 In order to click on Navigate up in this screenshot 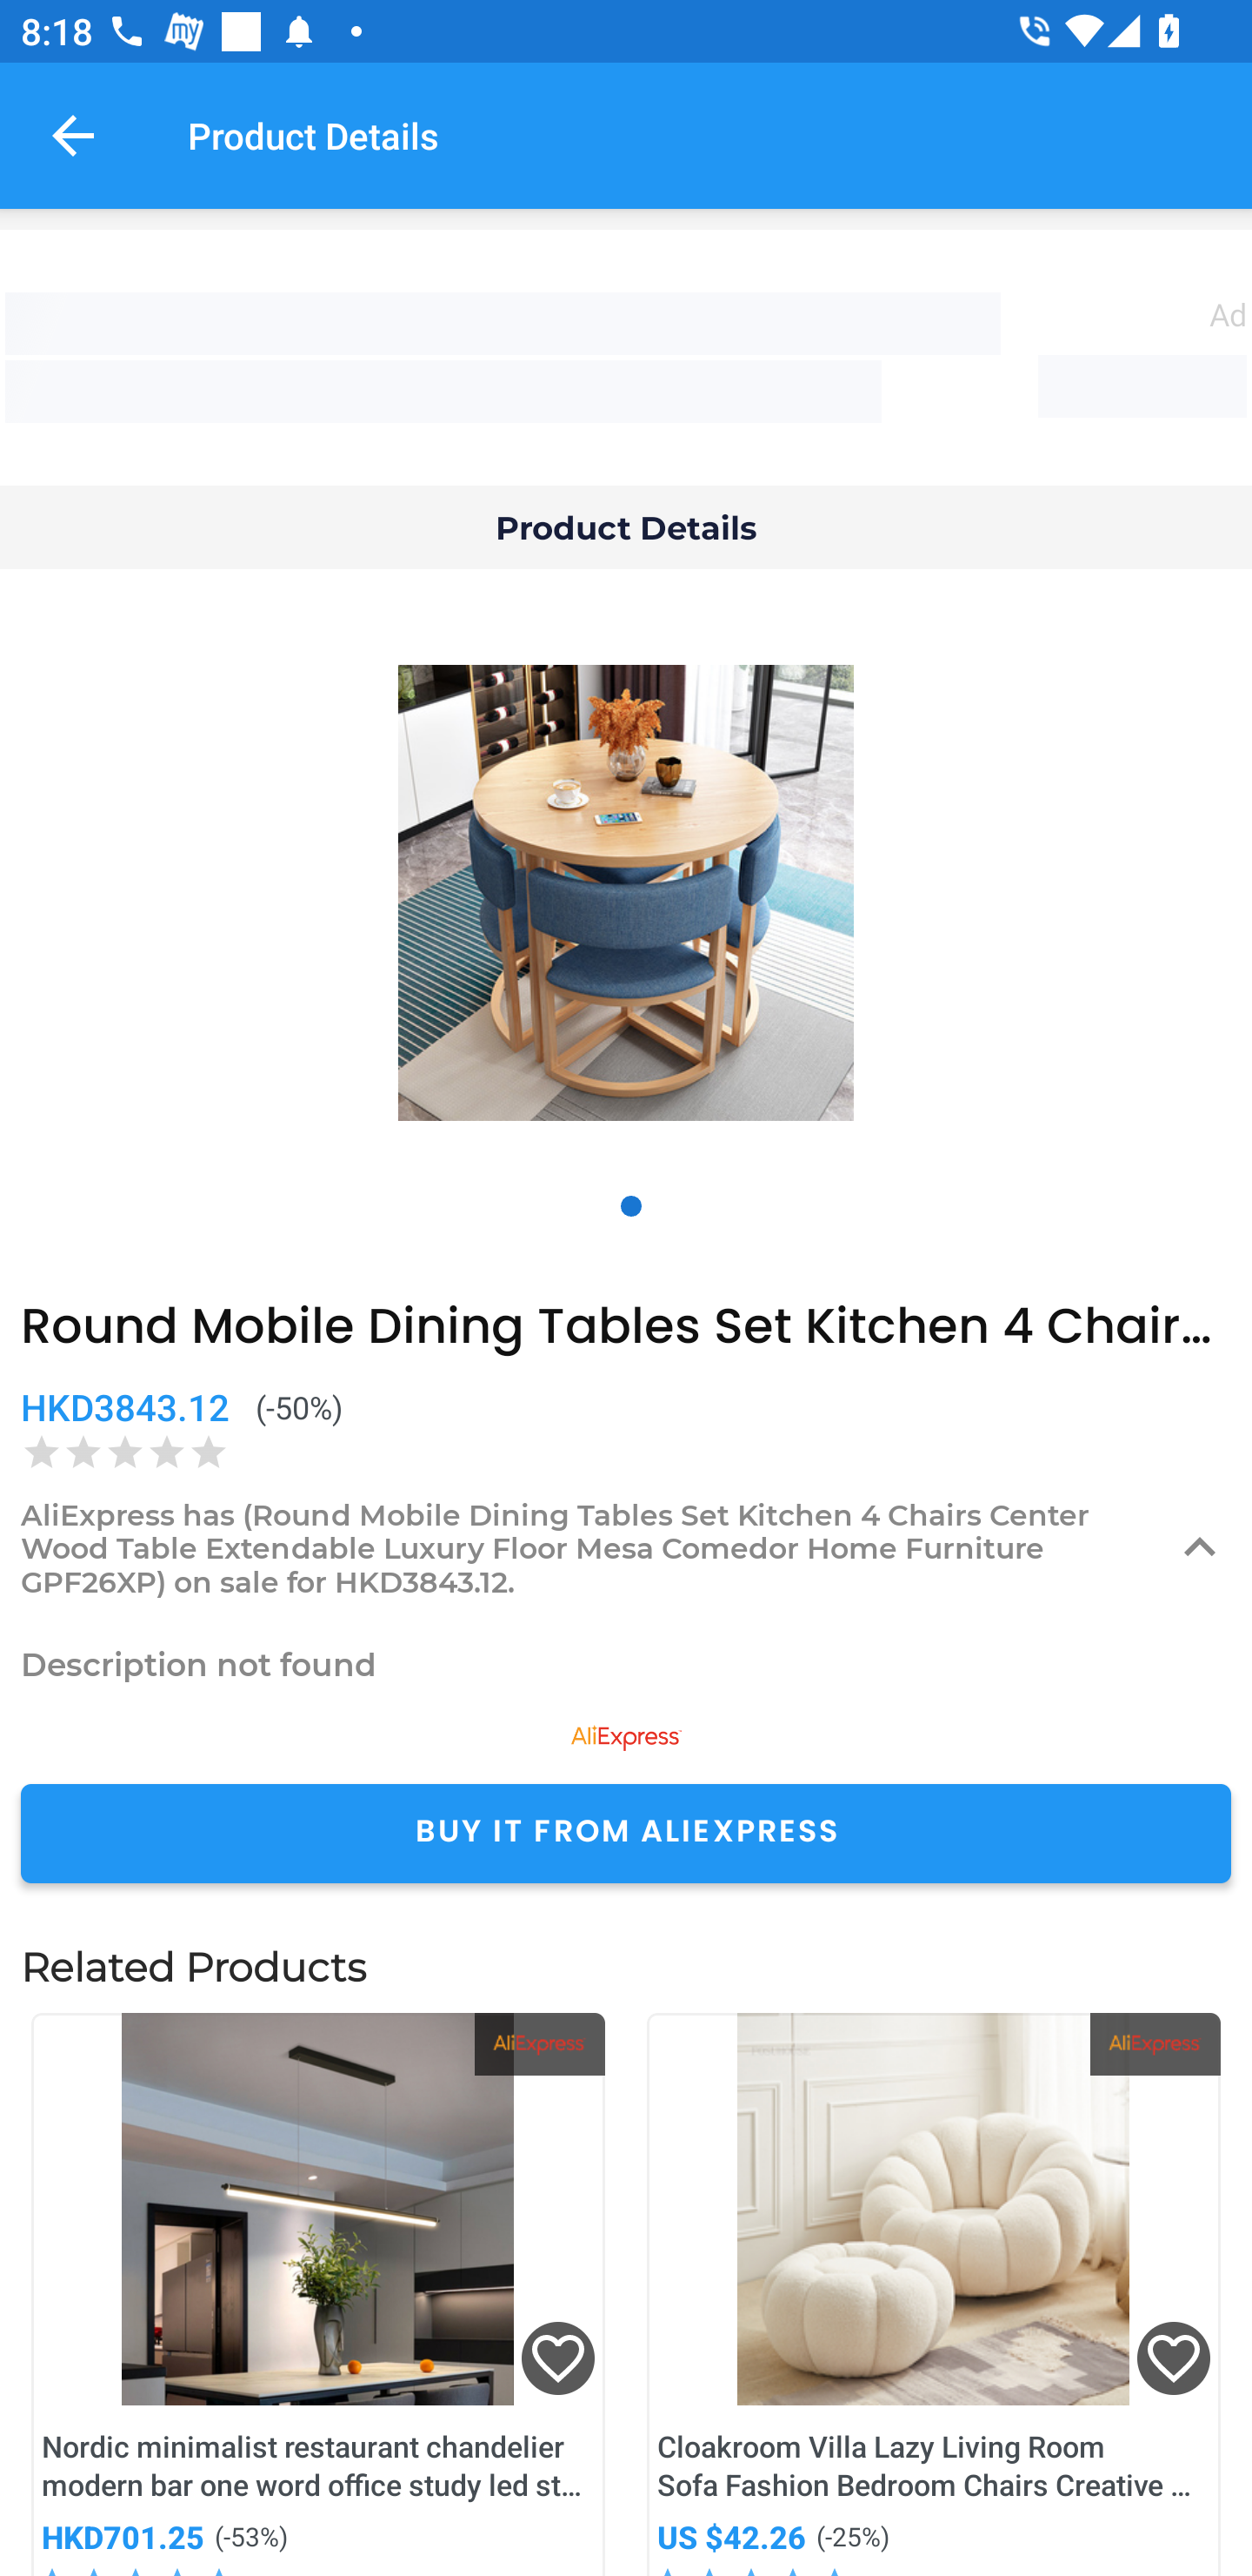, I will do `click(73, 135)`.